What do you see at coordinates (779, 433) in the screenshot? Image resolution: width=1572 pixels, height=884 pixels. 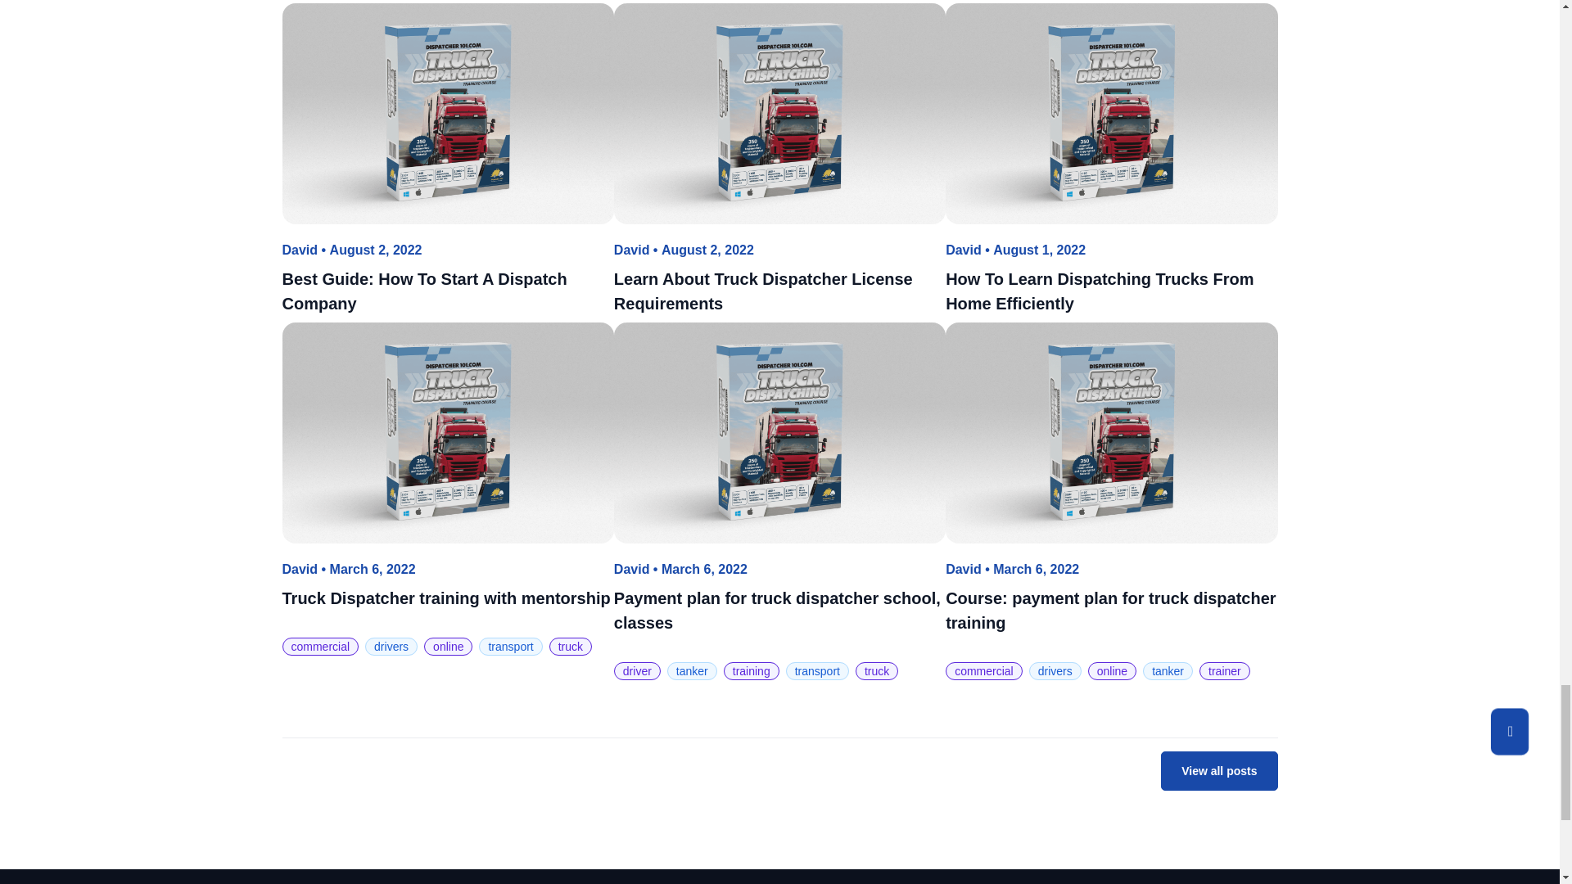 I see `5852abbff89b8f98a02ec2f200054d73` at bounding box center [779, 433].